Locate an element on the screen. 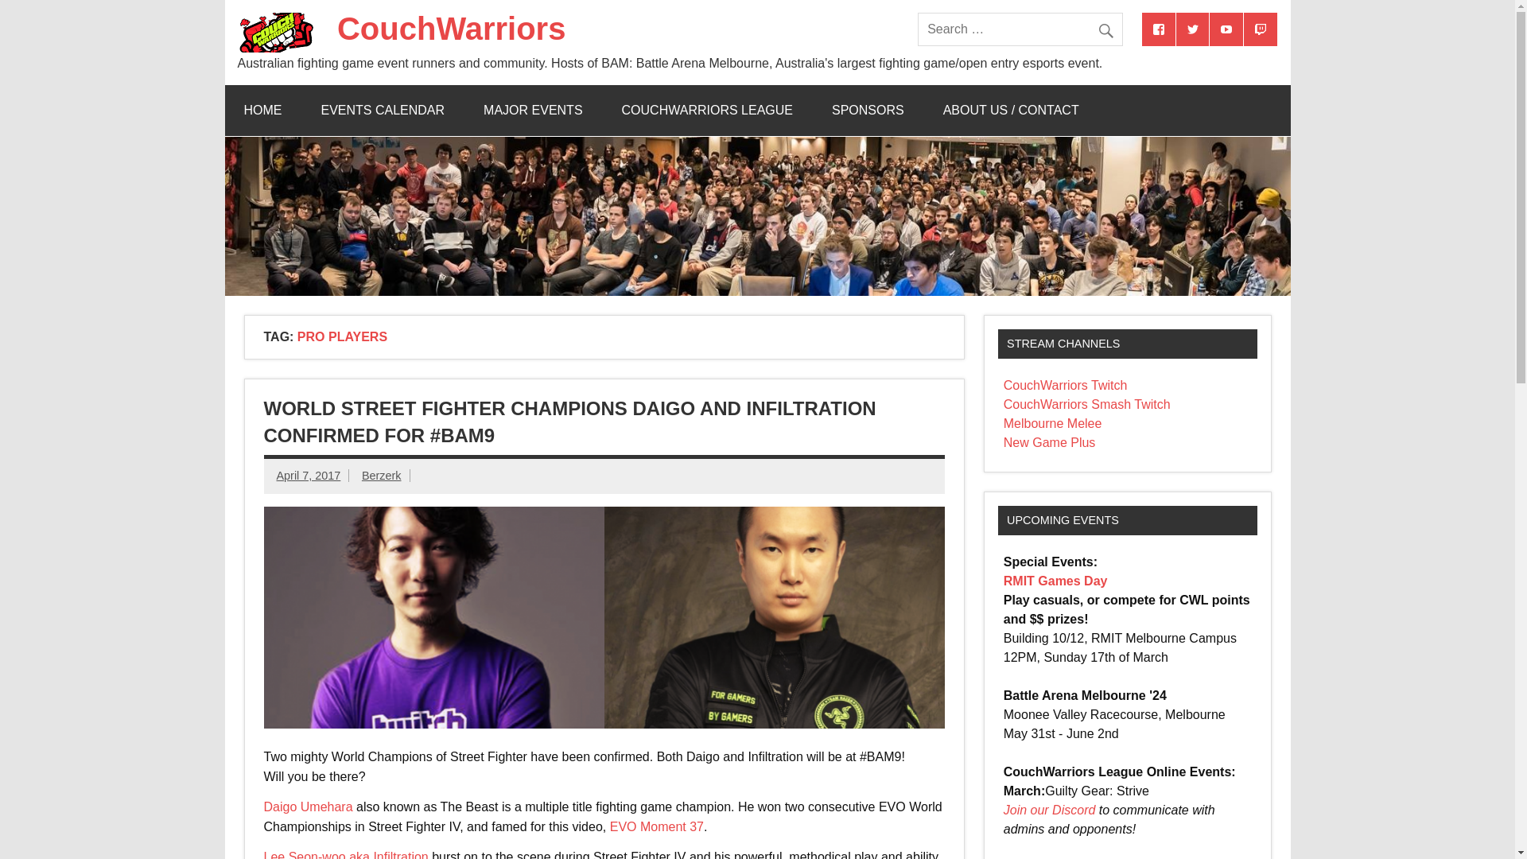 The image size is (1527, 859). Lee Seon-woo aka Infiltration is located at coordinates (347, 854).